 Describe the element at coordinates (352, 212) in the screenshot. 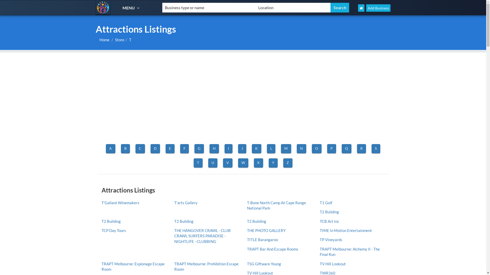

I see `T2 Building` at that location.